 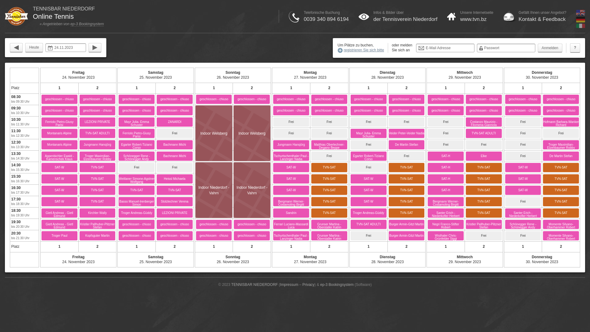 I want to click on geschlossen - chiuso, so click(x=446, y=111).